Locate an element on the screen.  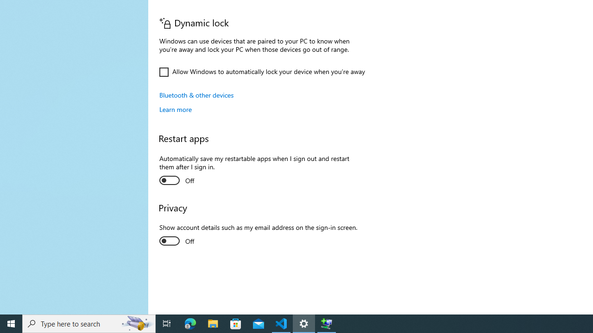
Extensible Wizards Host Process - 1 running window is located at coordinates (326, 324).